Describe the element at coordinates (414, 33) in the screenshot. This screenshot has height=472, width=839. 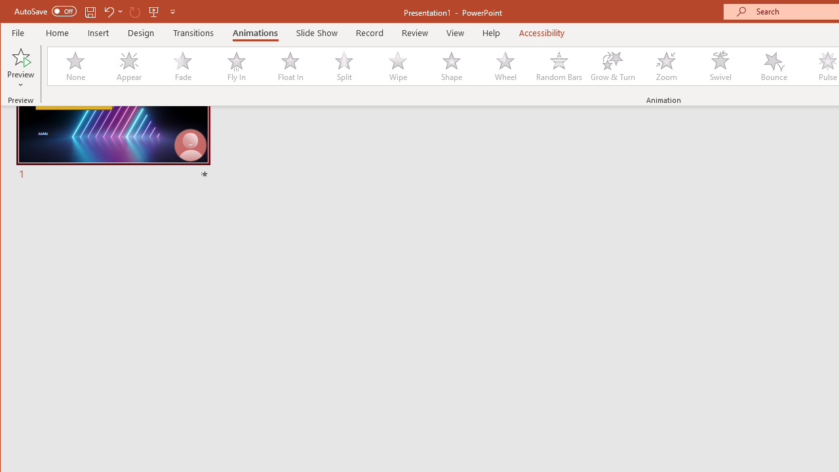
I see `Review` at that location.